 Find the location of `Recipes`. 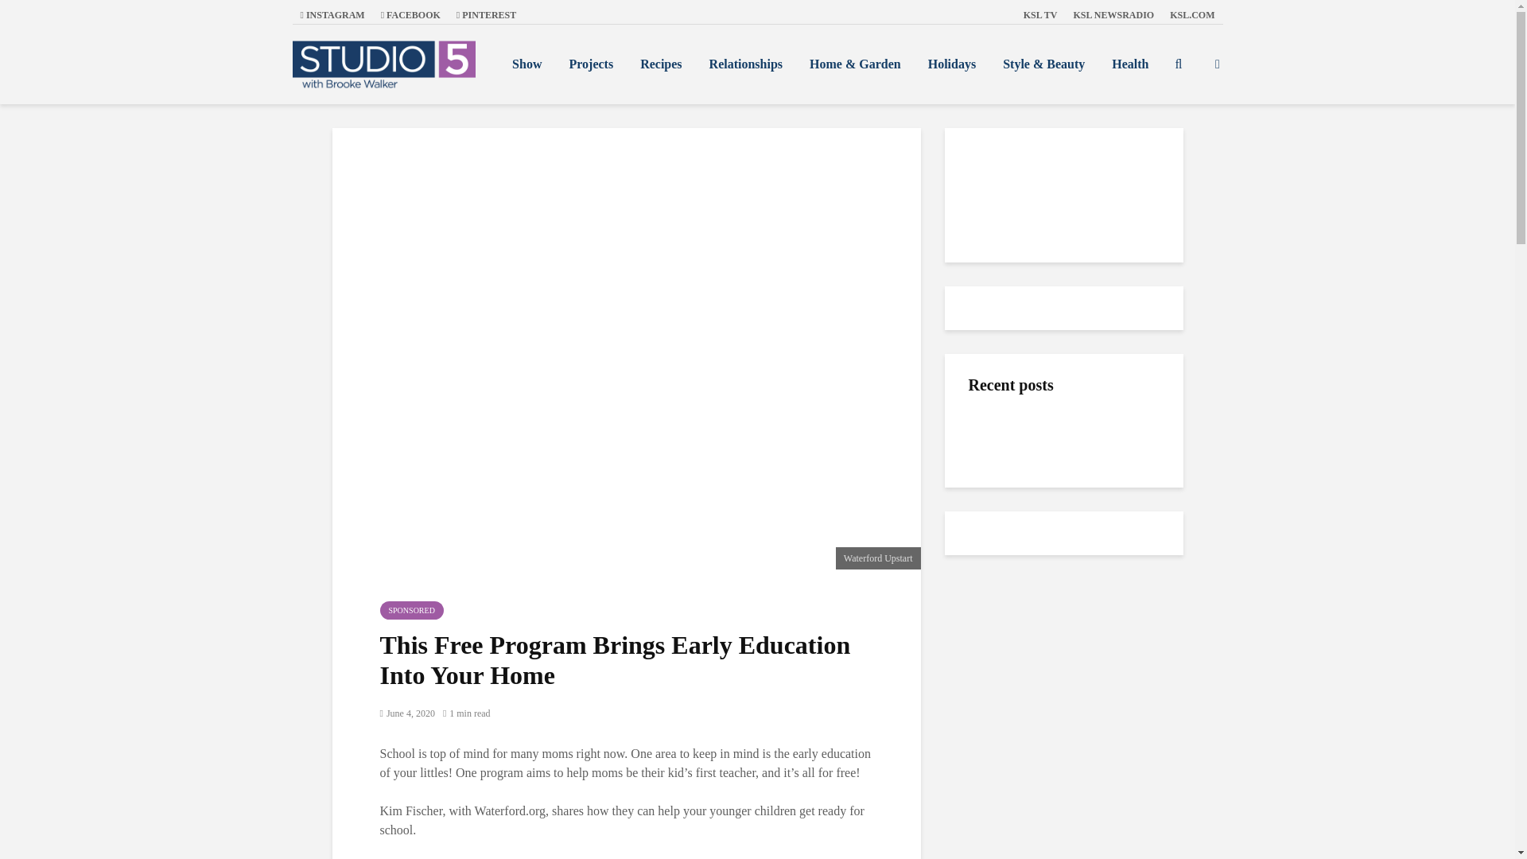

Recipes is located at coordinates (660, 64).